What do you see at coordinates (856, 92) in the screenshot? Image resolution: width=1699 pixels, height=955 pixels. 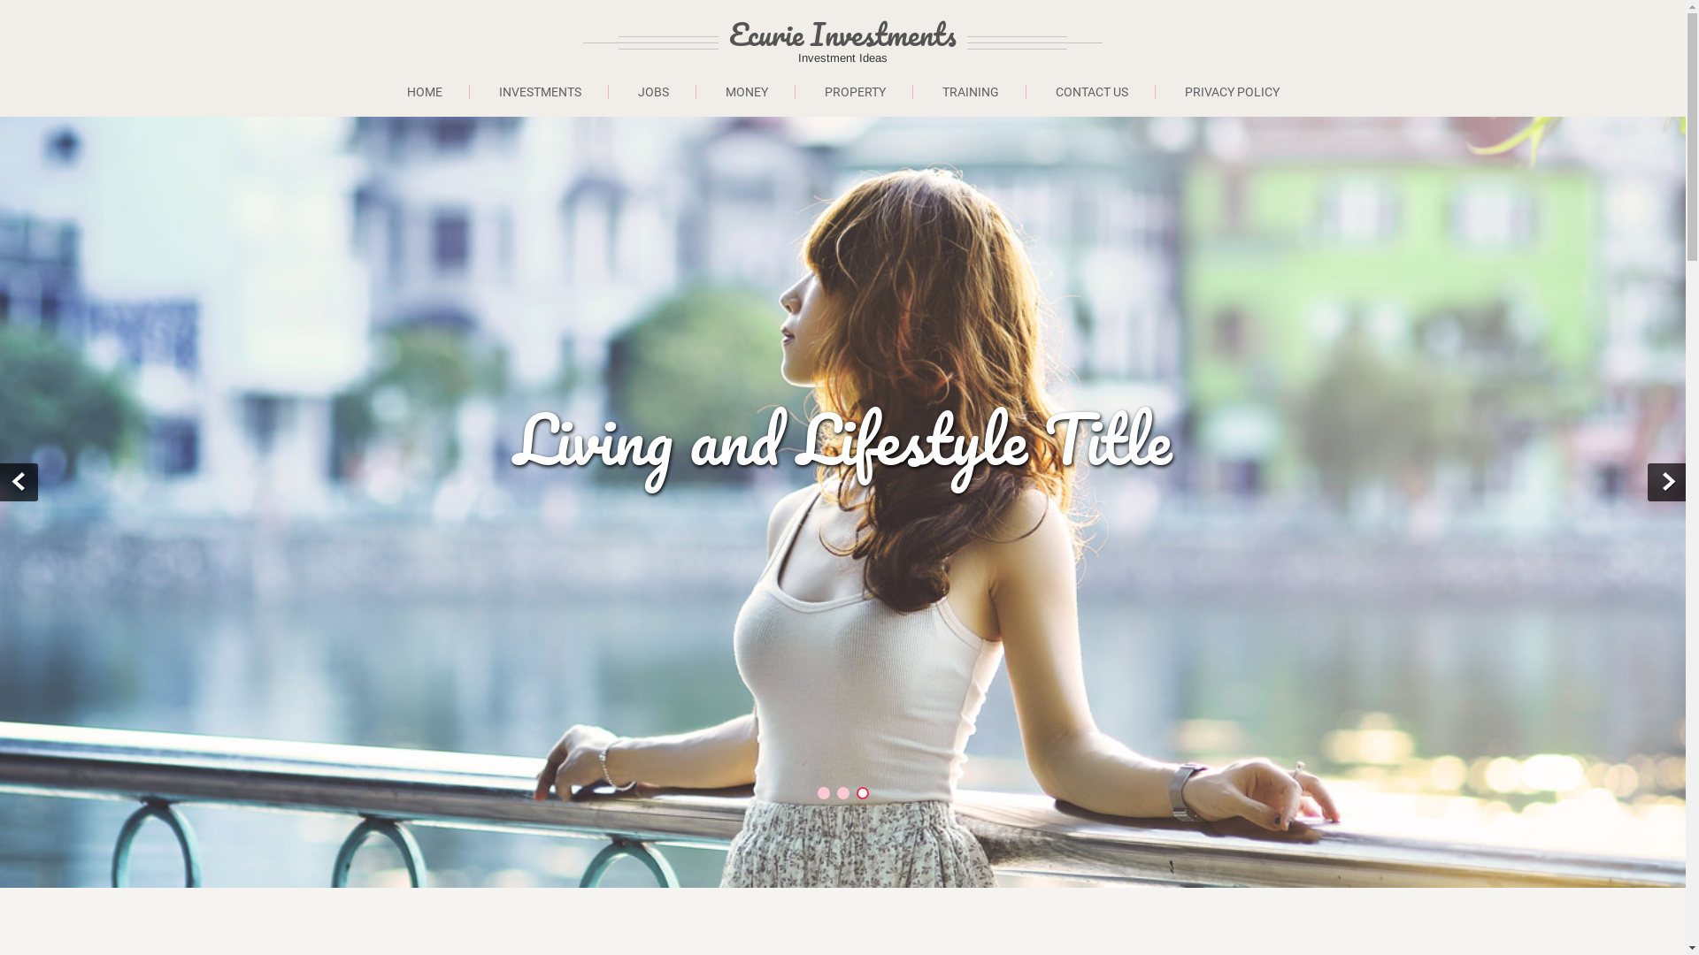 I see `PROPERTY` at bounding box center [856, 92].